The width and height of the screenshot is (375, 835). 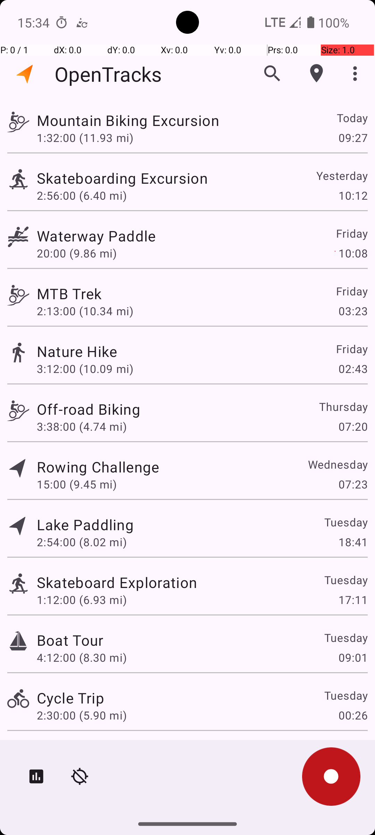 I want to click on Skateboarding Excursion, so click(x=122, y=178).